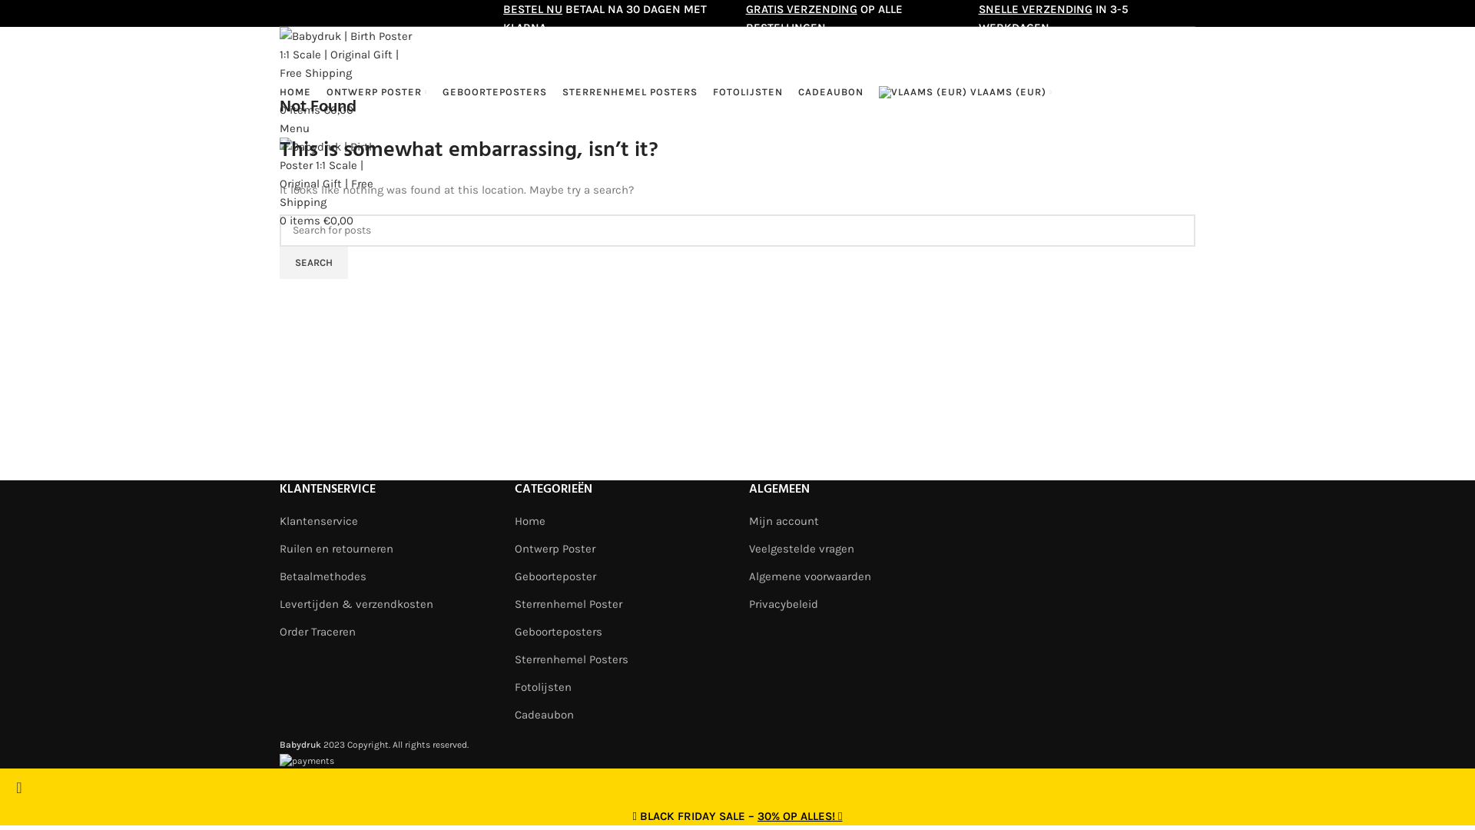  What do you see at coordinates (784, 604) in the screenshot?
I see `Privacybeleid` at bounding box center [784, 604].